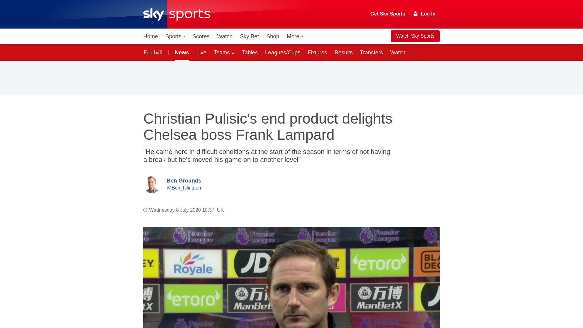 The image size is (583, 328). Describe the element at coordinates (249, 36) in the screenshot. I see `Sky Bet` at that location.